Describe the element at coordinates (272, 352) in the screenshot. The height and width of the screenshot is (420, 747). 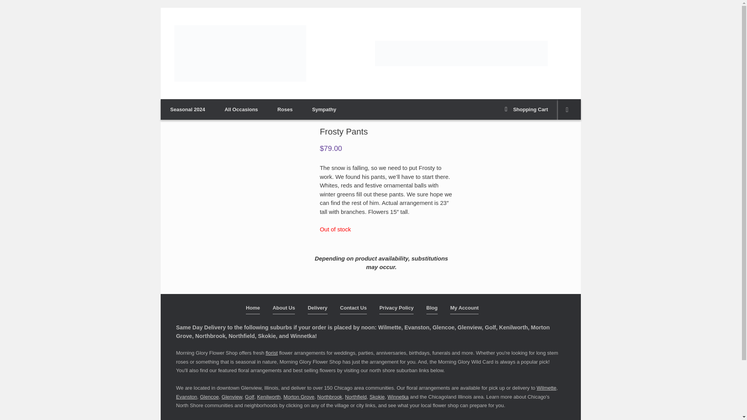
I see `florist` at that location.